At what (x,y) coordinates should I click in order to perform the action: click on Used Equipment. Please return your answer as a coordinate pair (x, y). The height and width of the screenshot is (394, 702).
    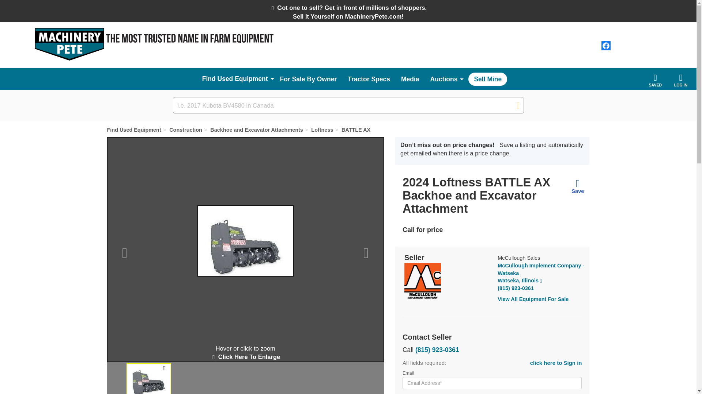
    Looking at the image, I should click on (236, 79).